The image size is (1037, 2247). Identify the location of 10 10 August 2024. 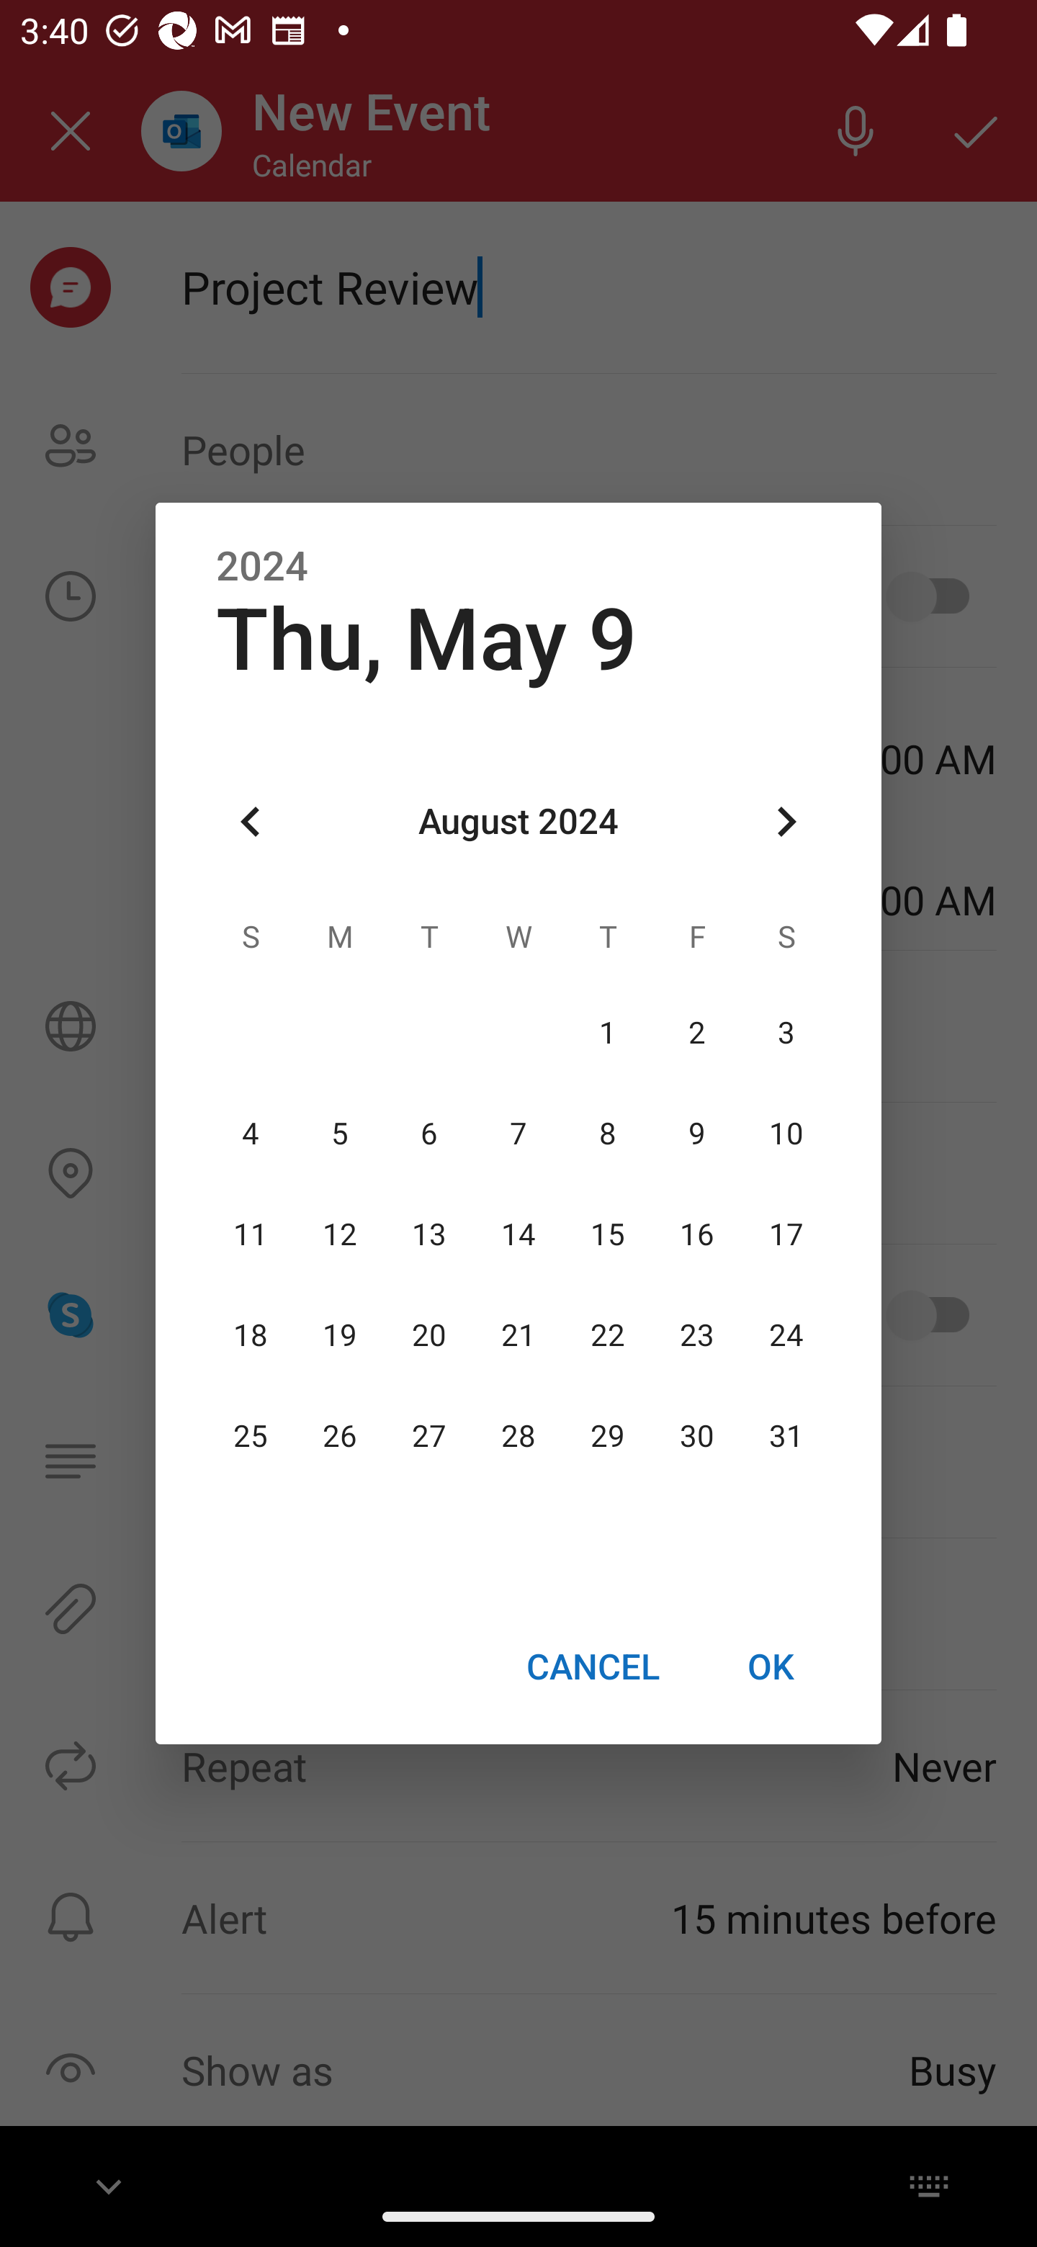
(786, 1134).